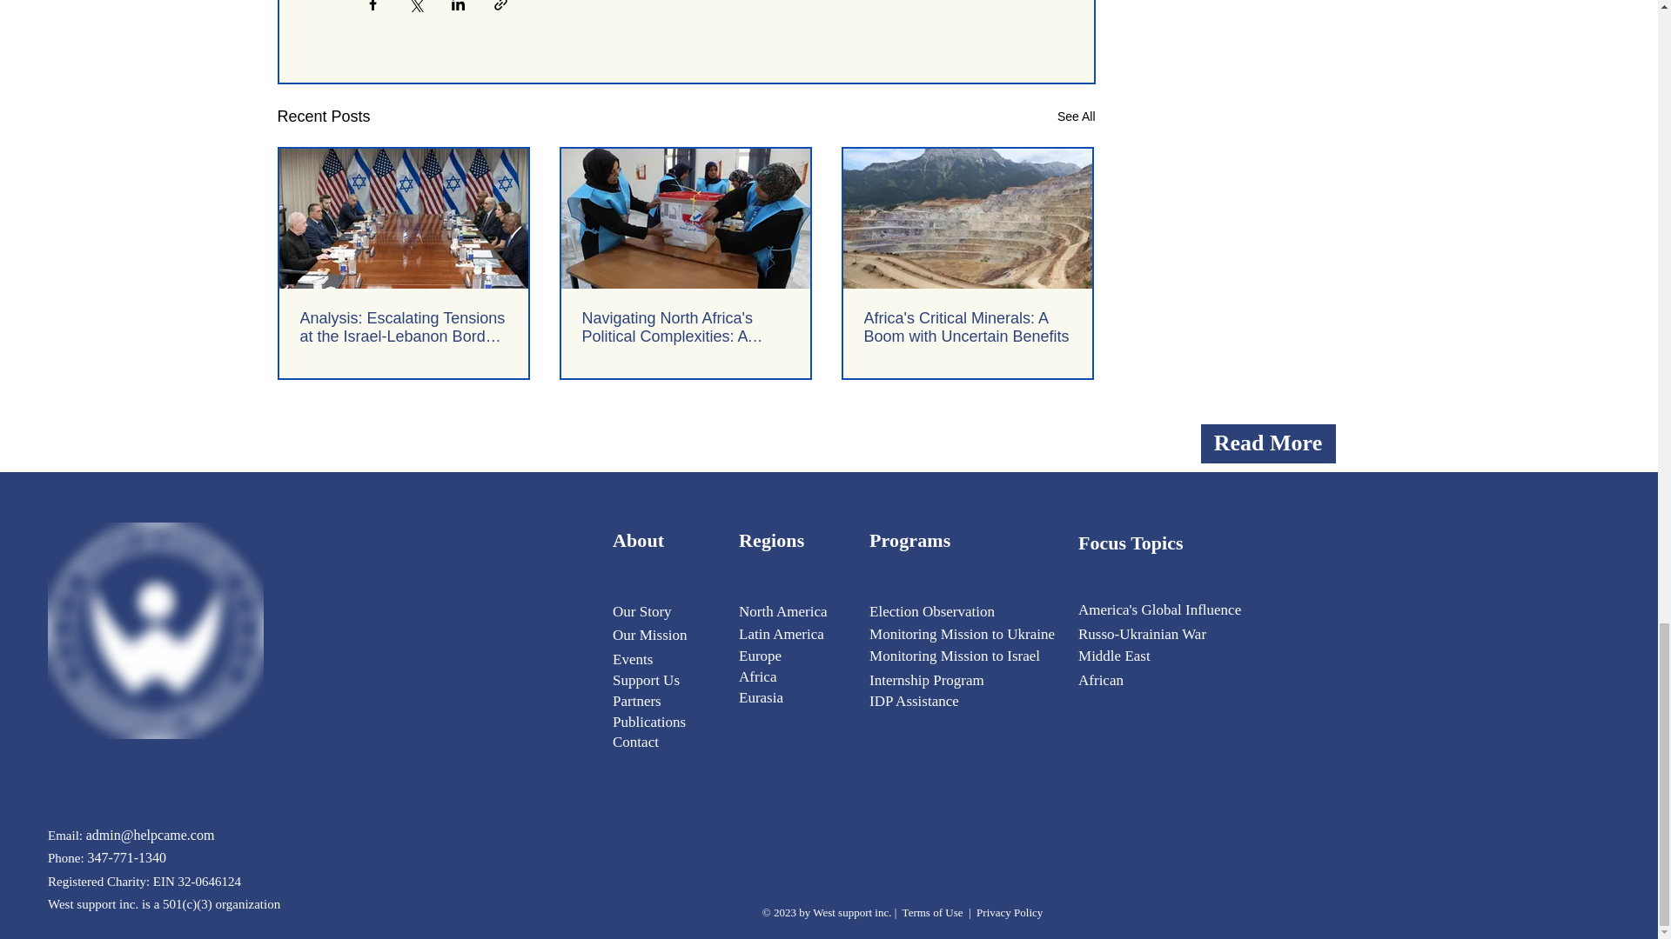 This screenshot has height=939, width=1671. I want to click on Europe, so click(760, 656).